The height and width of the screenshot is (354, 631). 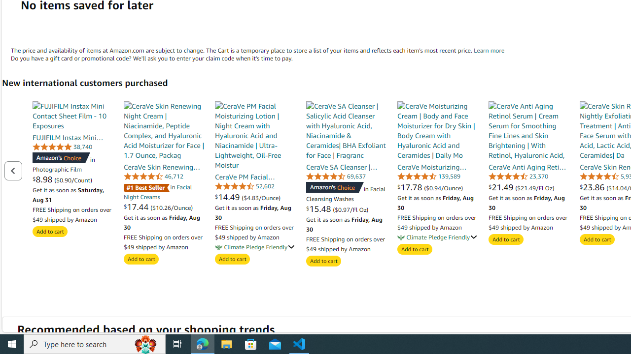 I want to click on $14.49 , so click(x=229, y=197).